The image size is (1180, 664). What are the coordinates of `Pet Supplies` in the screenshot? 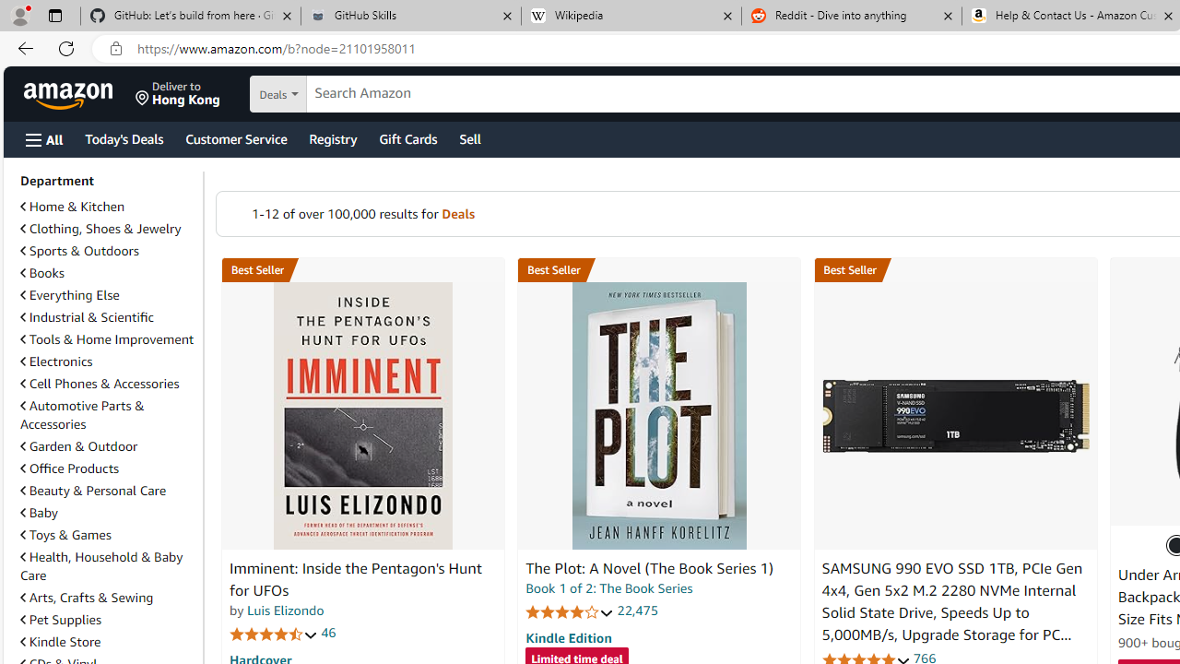 It's located at (108, 619).